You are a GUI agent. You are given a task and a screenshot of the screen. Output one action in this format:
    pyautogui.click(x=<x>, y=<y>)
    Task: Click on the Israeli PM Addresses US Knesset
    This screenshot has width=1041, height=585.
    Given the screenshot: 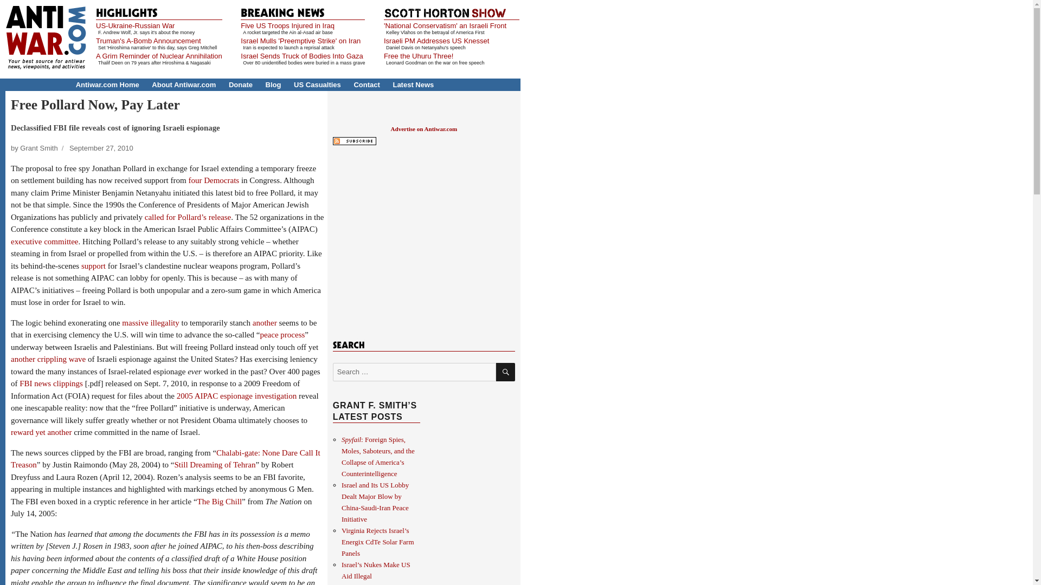 What is the action you would take?
    pyautogui.click(x=436, y=41)
    